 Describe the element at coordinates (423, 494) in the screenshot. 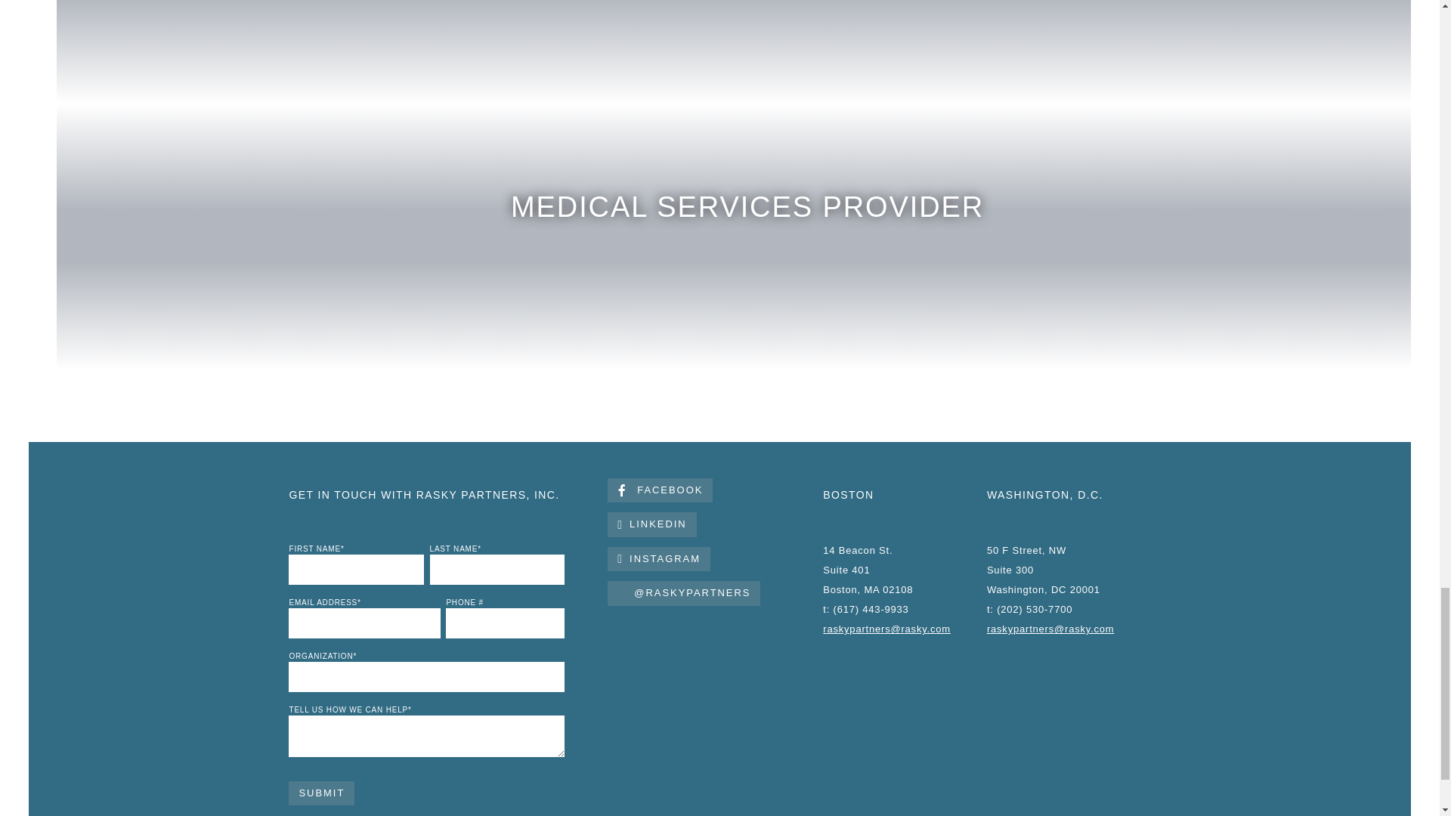

I see `GET IN TOUCH WITH RASKY PARTNERS, INC.` at that location.